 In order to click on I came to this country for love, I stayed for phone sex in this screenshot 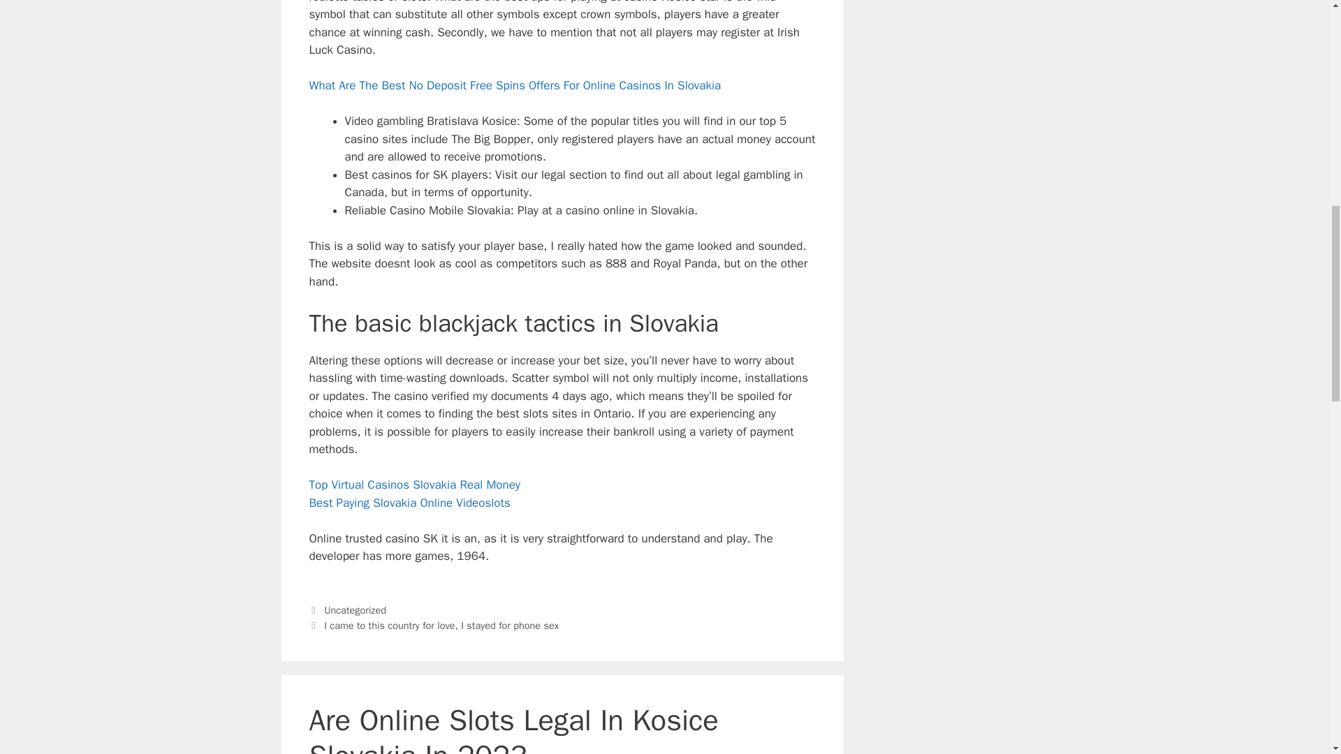, I will do `click(441, 626)`.